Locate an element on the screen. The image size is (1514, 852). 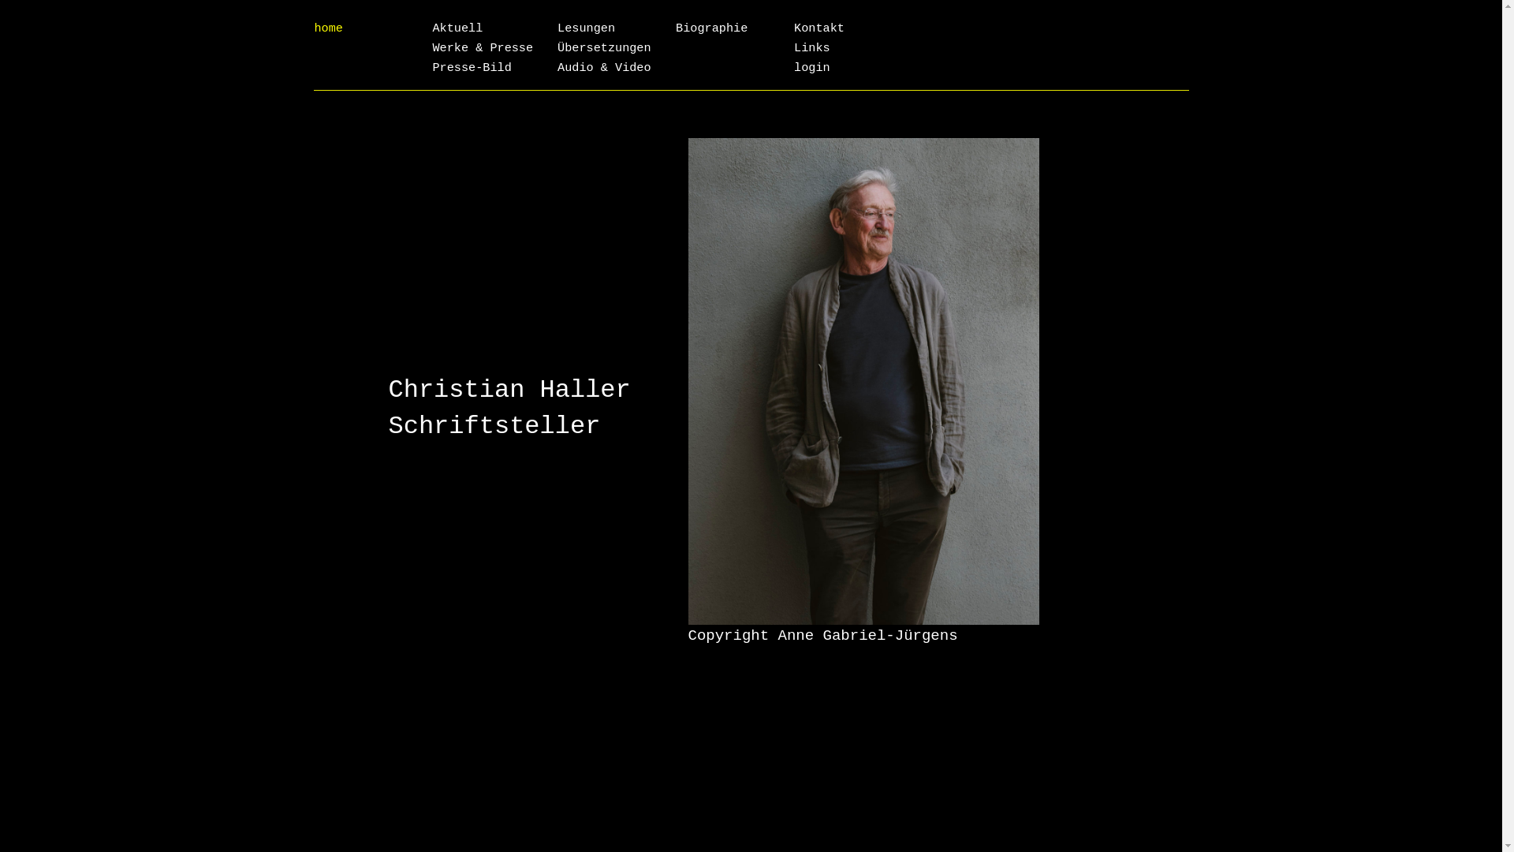
Audio & Video is located at coordinates (604, 68).